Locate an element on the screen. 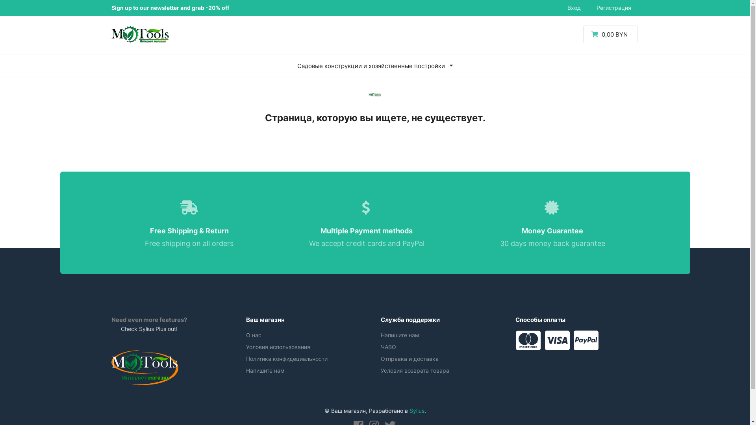  Sylius is located at coordinates (417, 411).